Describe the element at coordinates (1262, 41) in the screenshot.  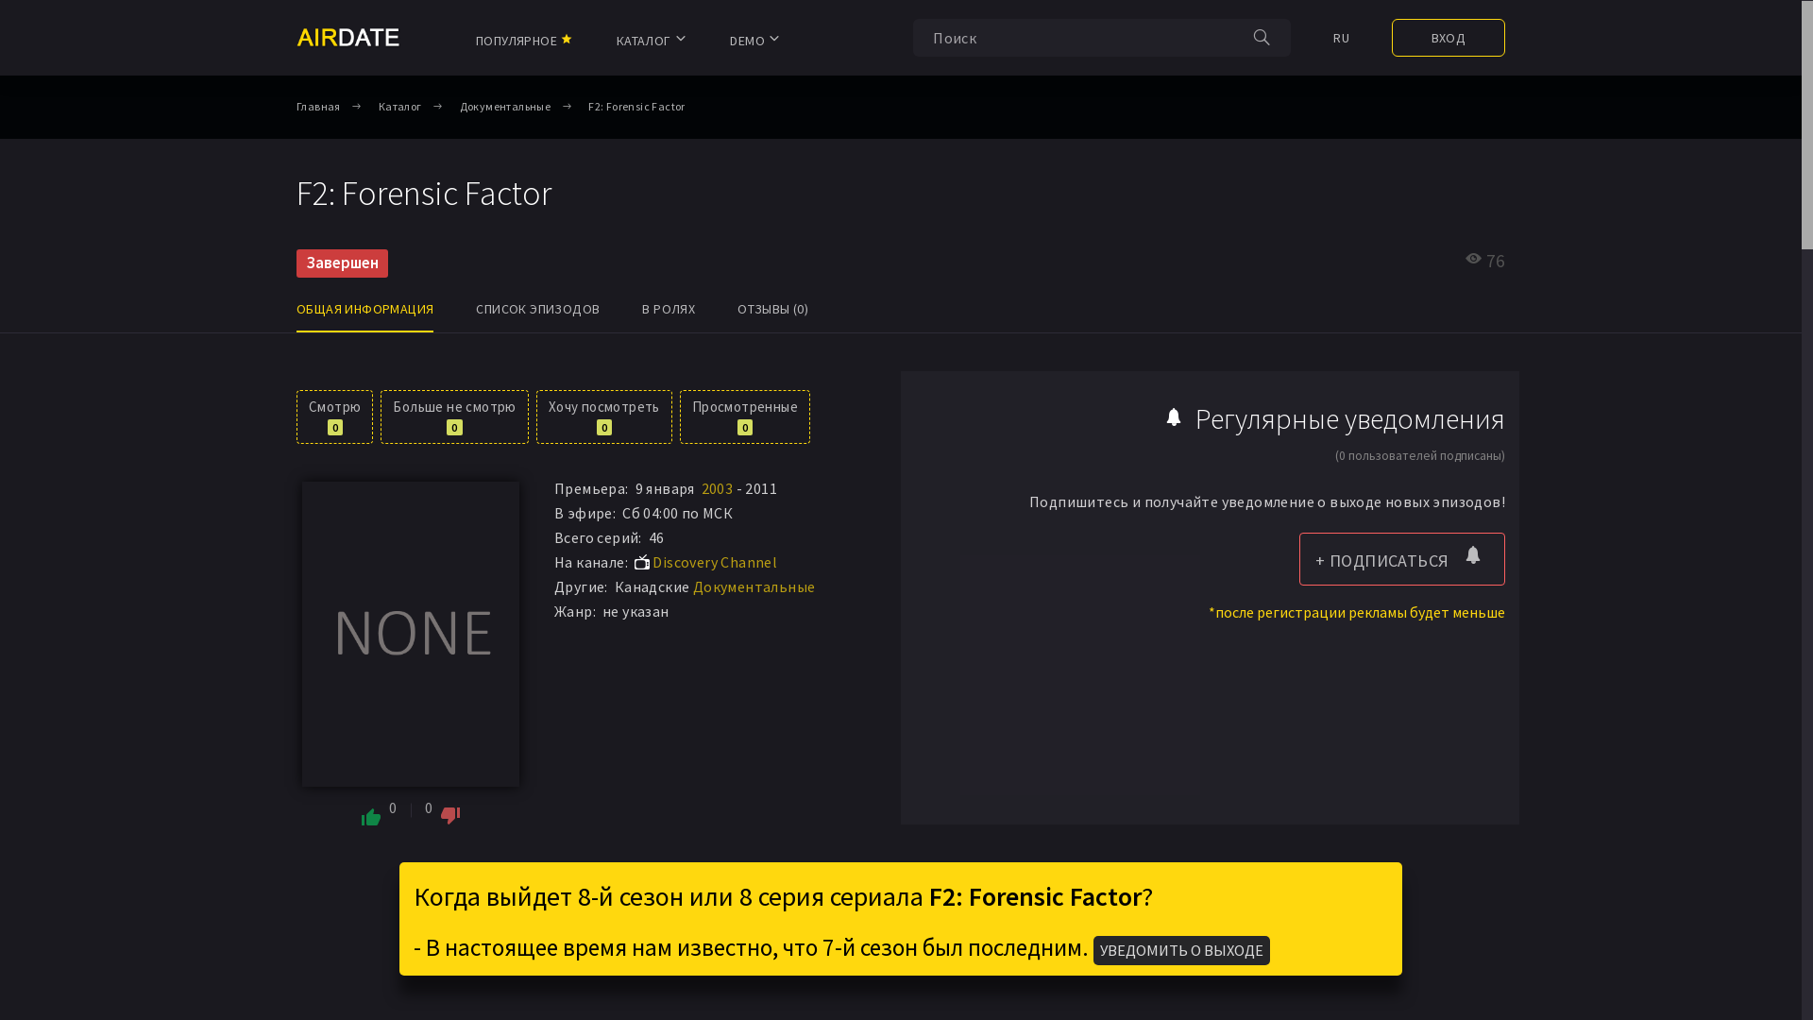
I see `global page search` at that location.